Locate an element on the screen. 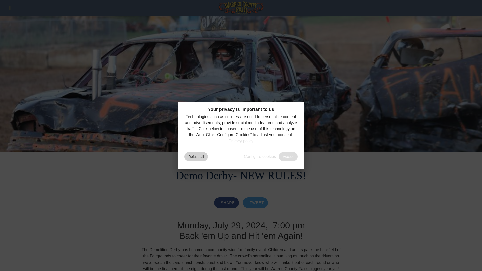  TWEET is located at coordinates (255, 203).